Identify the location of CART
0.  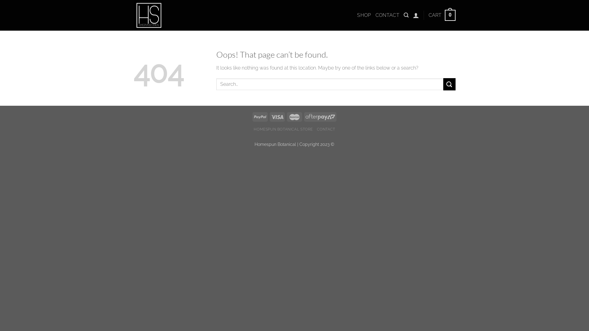
(442, 15).